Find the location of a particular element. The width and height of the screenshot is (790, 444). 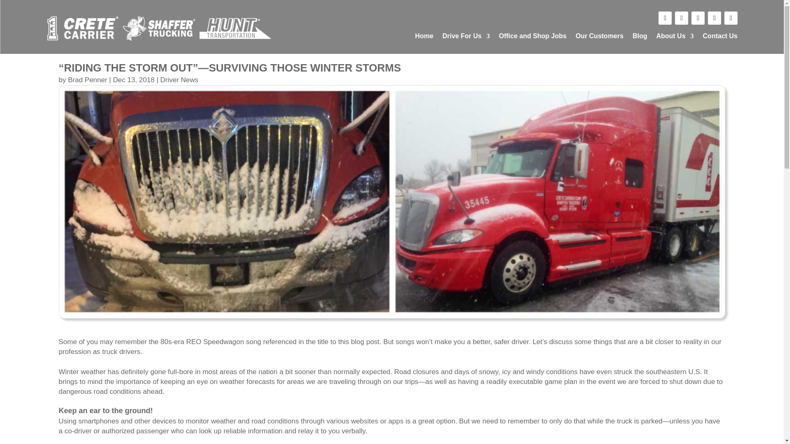

Home is located at coordinates (424, 38).